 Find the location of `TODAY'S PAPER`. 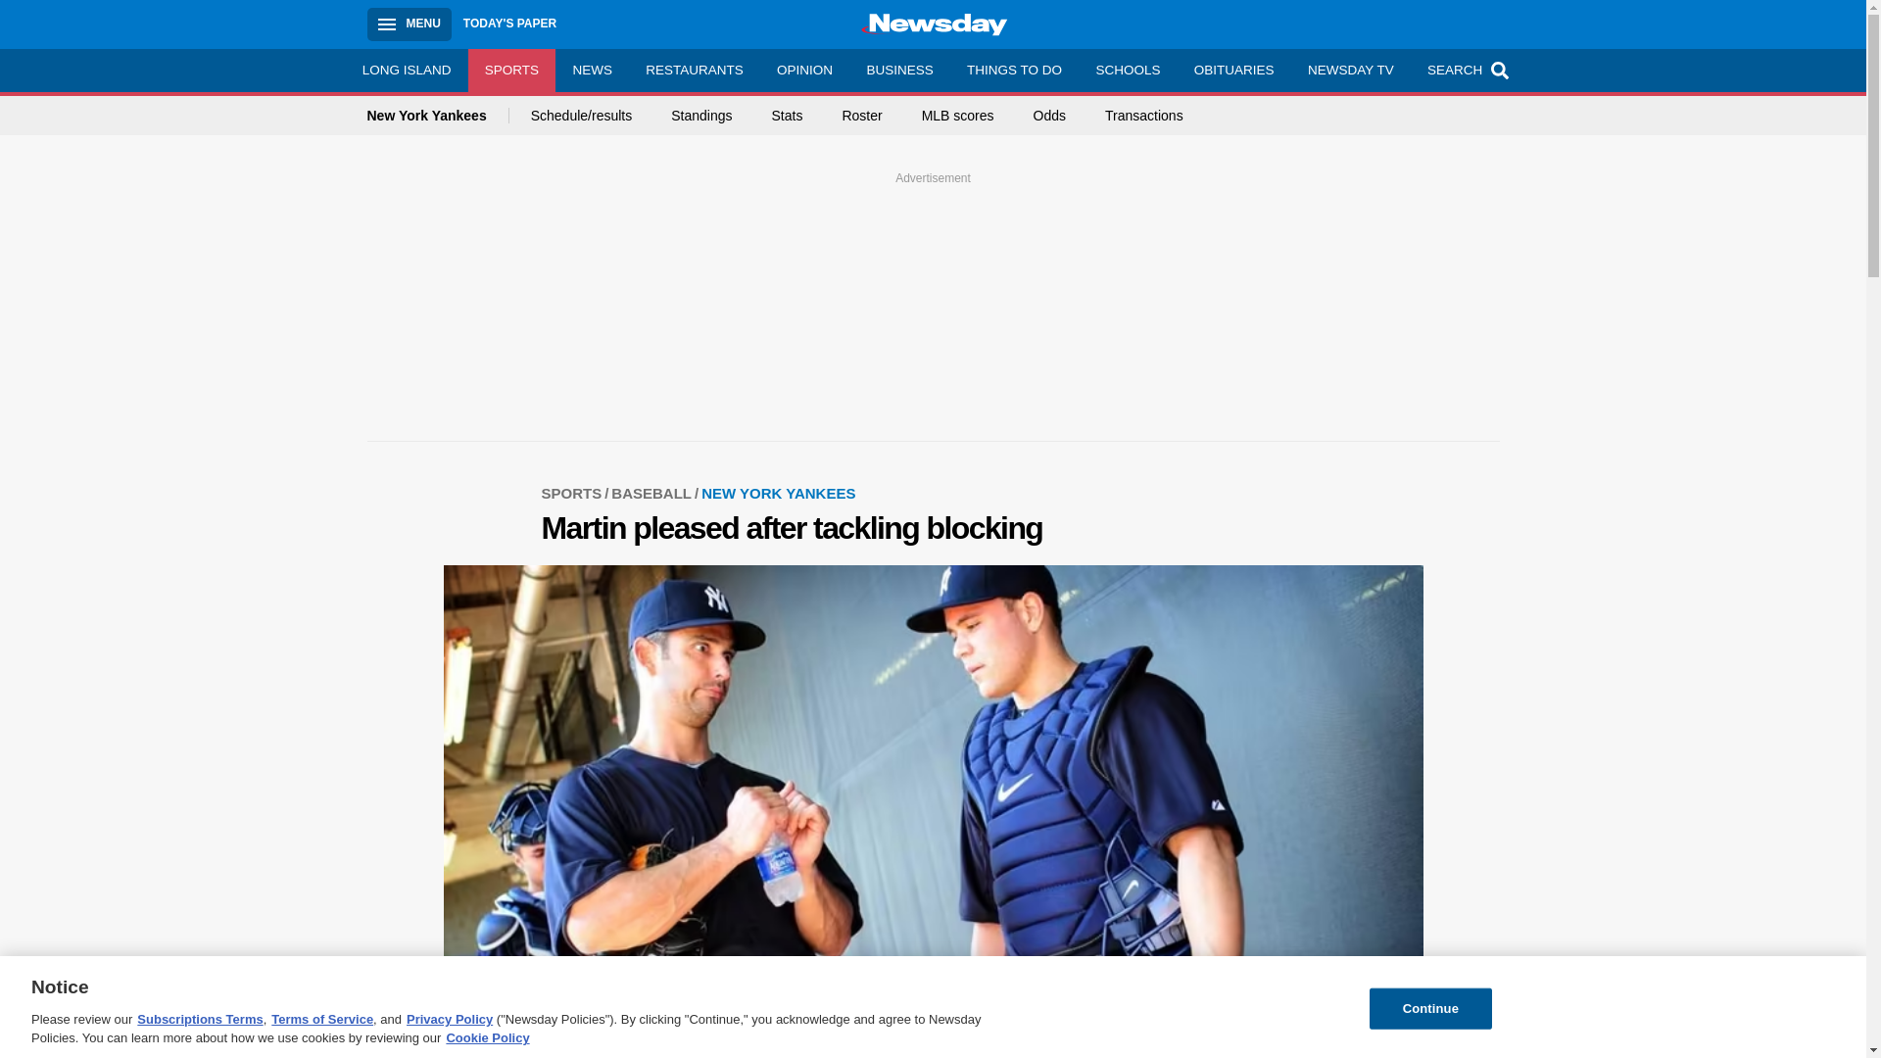

TODAY'S PAPER is located at coordinates (509, 24).